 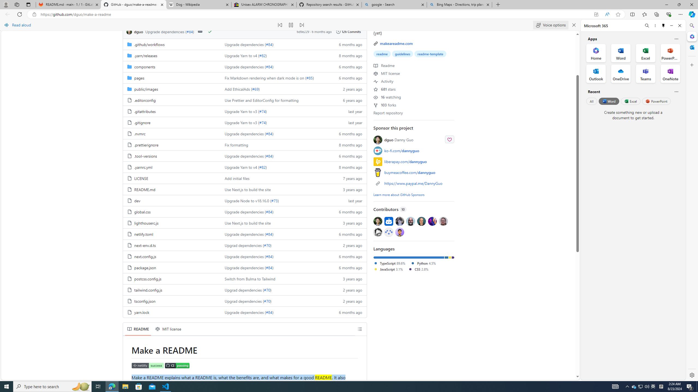 What do you see at coordinates (275, 100) in the screenshot?
I see `Use Prettier and EditorConfig for formatting` at bounding box center [275, 100].